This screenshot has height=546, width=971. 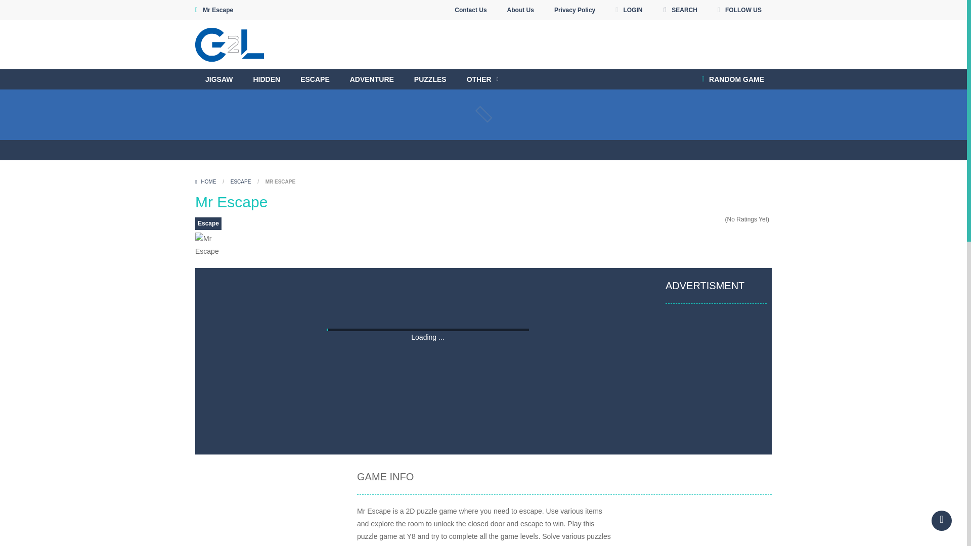 What do you see at coordinates (208, 223) in the screenshot?
I see `Escape` at bounding box center [208, 223].